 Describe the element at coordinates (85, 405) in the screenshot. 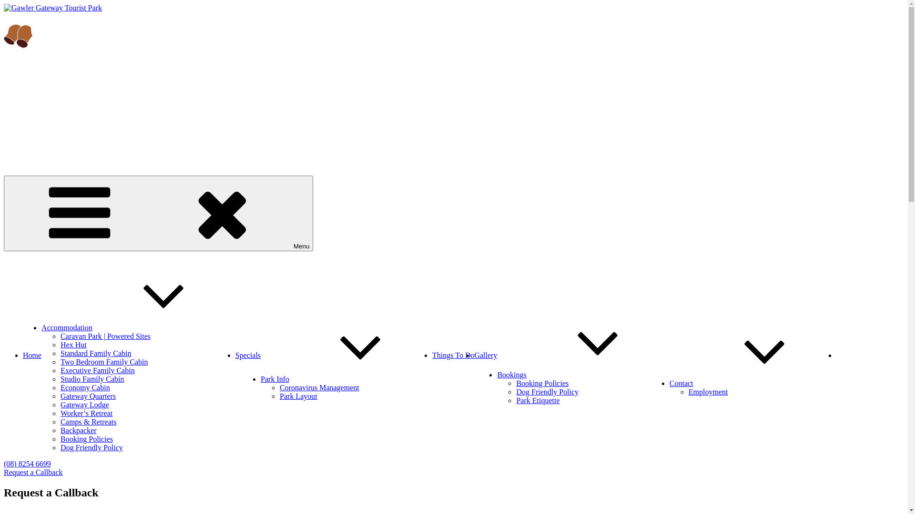

I see `Gateway Lodge` at that location.